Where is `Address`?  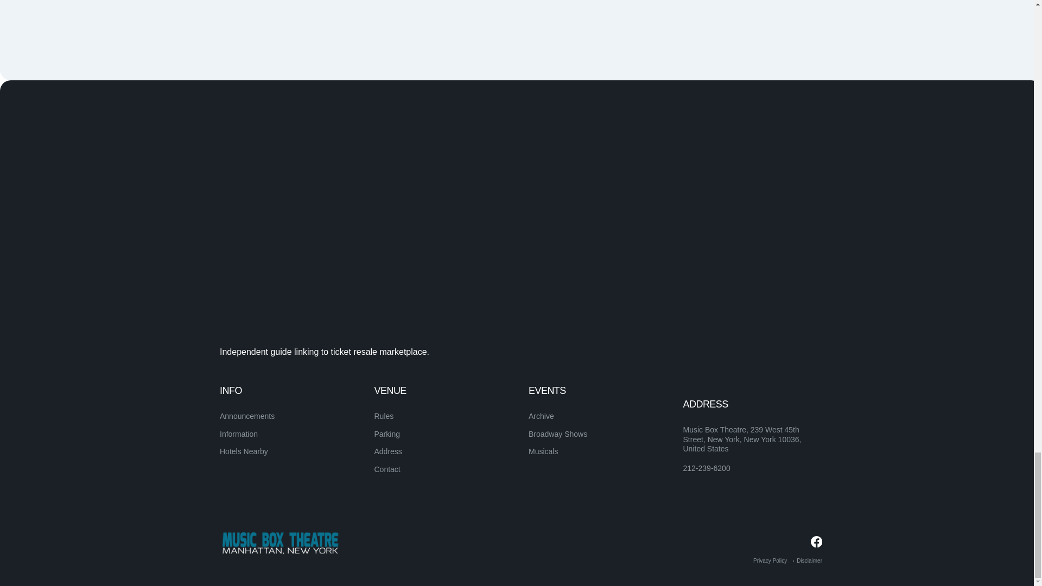 Address is located at coordinates (388, 451).